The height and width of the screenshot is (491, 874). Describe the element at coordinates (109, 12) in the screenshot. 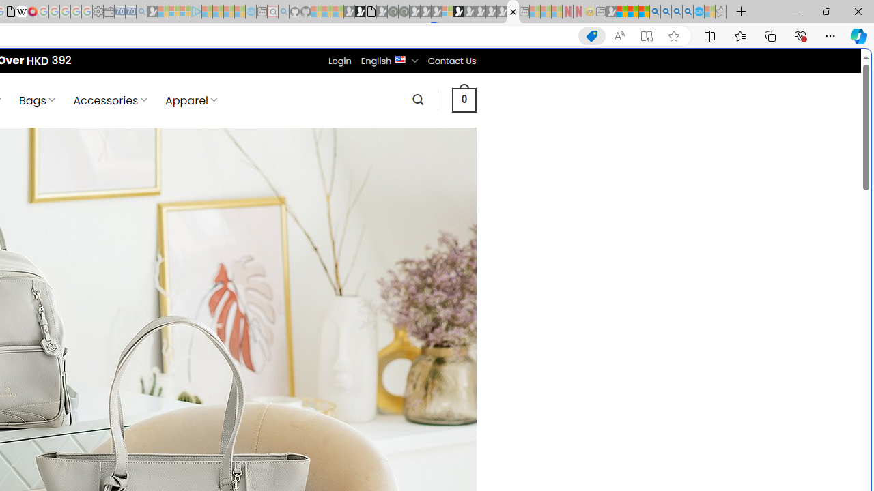

I see `Wallet - Sleeping` at that location.